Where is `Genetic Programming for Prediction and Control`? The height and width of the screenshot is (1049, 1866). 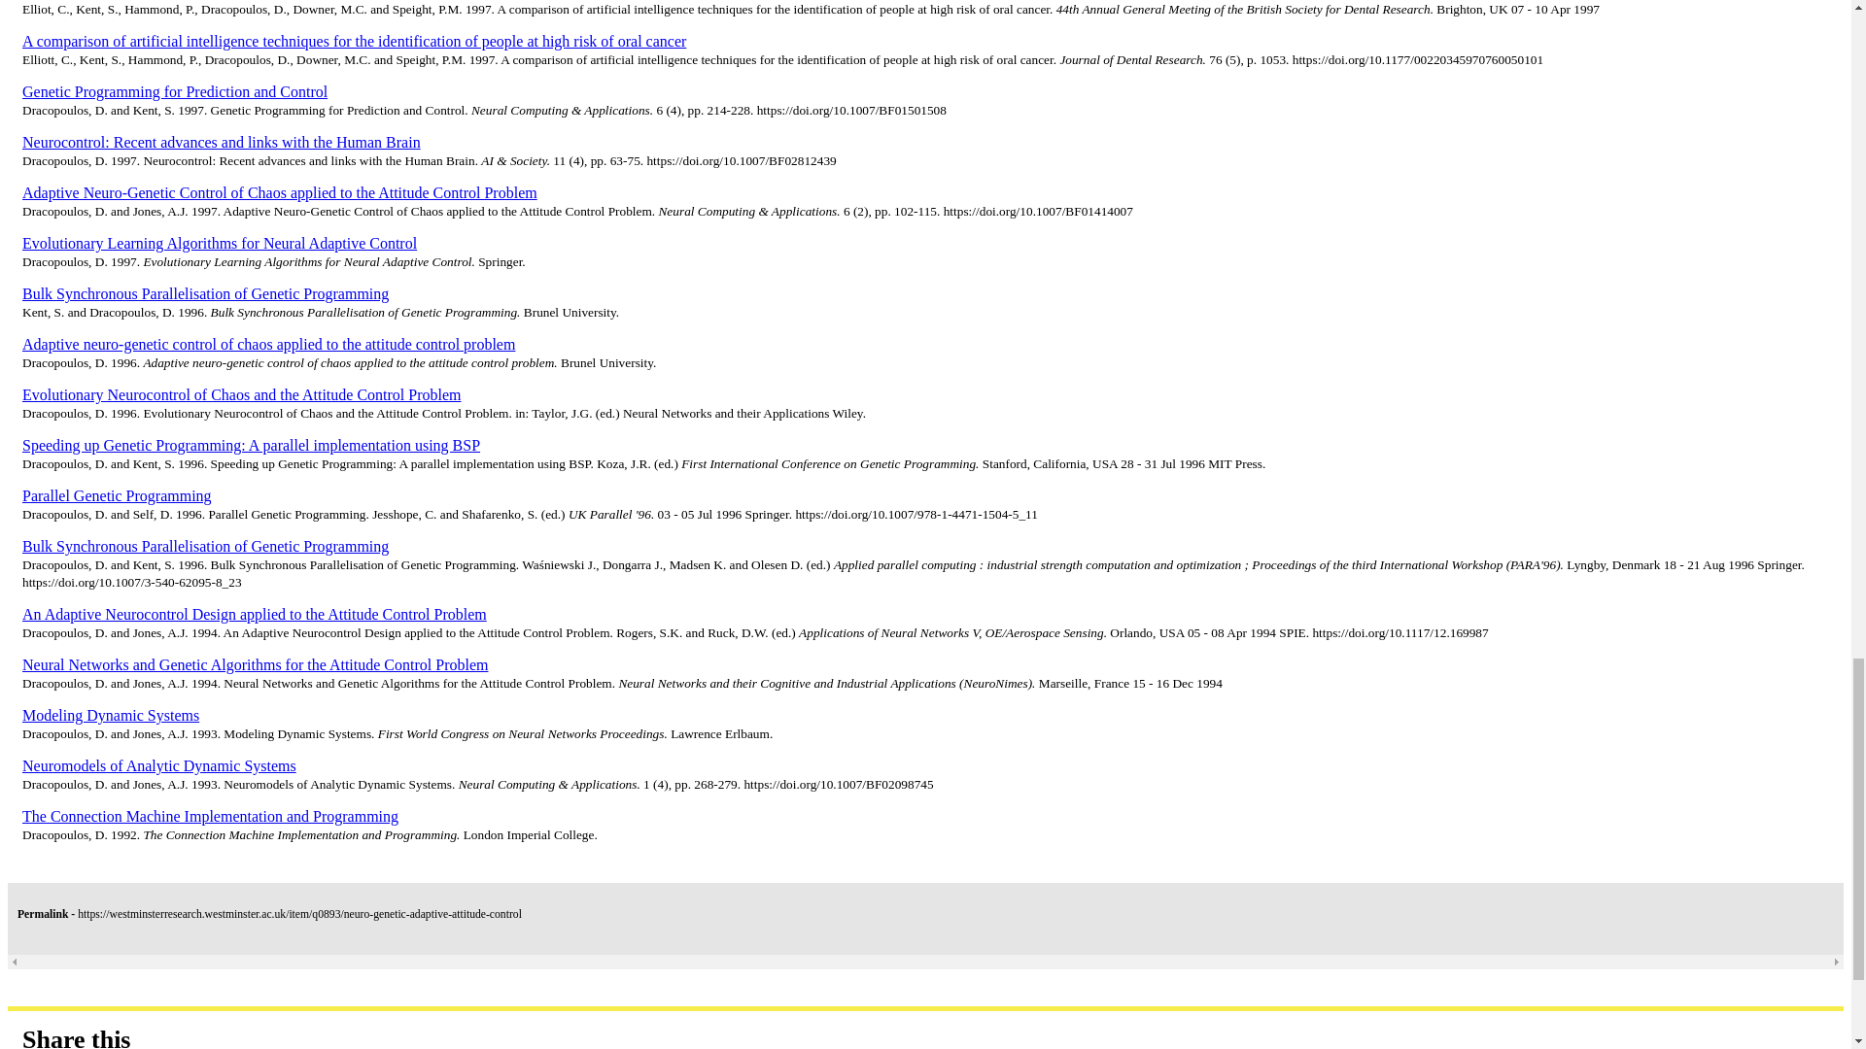 Genetic Programming for Prediction and Control is located at coordinates (175, 91).